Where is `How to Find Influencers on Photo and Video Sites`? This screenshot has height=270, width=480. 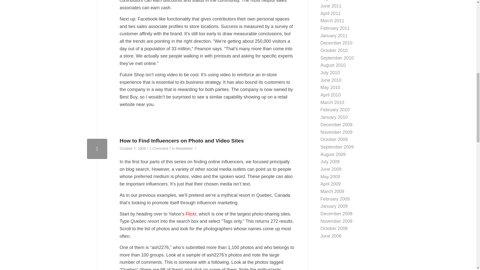 How to Find Influencers on Photo and Video Sites is located at coordinates (181, 140).